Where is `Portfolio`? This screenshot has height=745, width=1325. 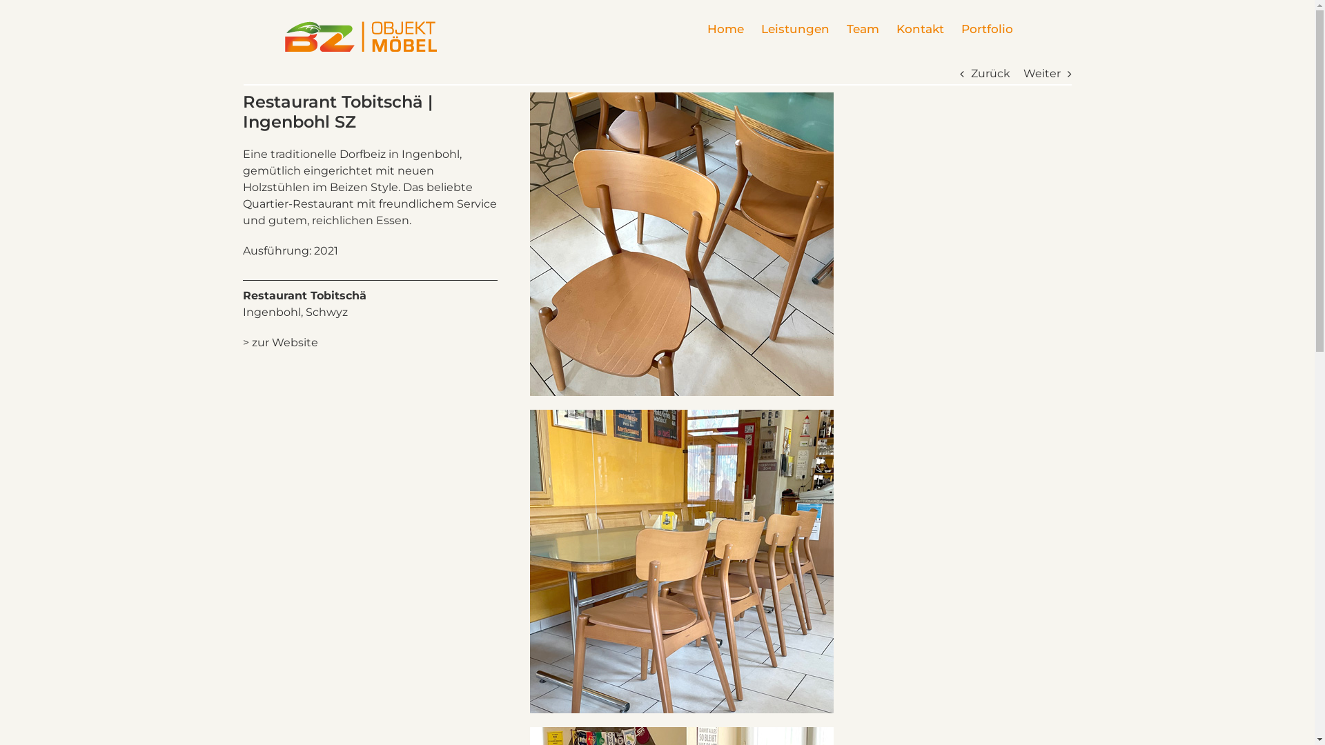 Portfolio is located at coordinates (987, 29).